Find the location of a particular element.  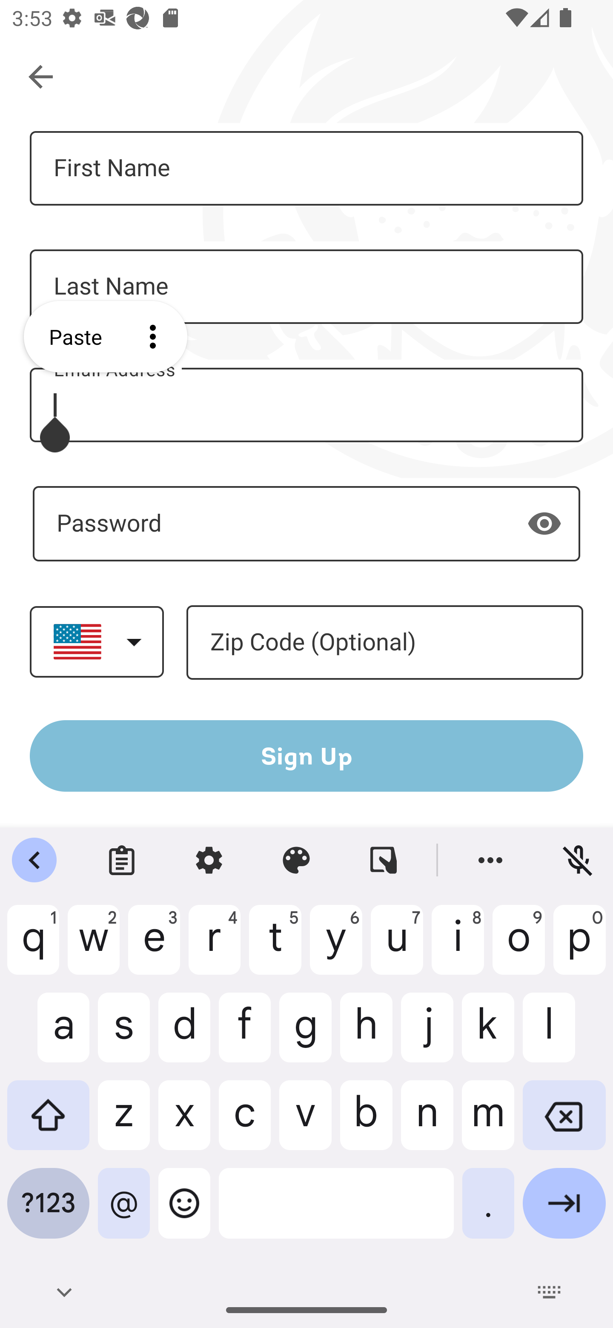

Zip Code – Optional is located at coordinates (384, 643).